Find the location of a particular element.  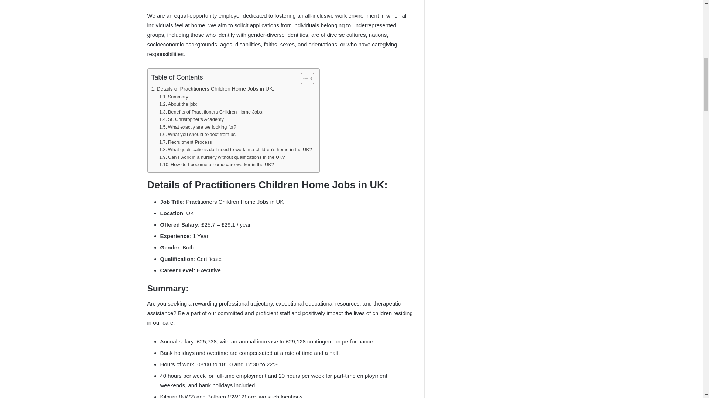

Benefits of Practitioners Children Home Jobs: is located at coordinates (211, 112).